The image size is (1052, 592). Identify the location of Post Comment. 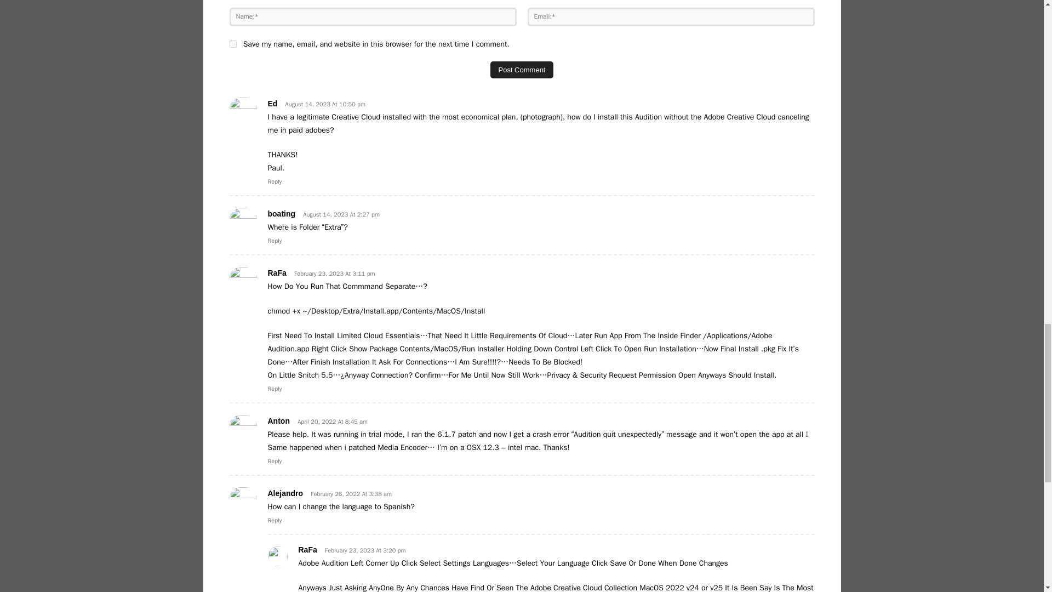
(522, 70).